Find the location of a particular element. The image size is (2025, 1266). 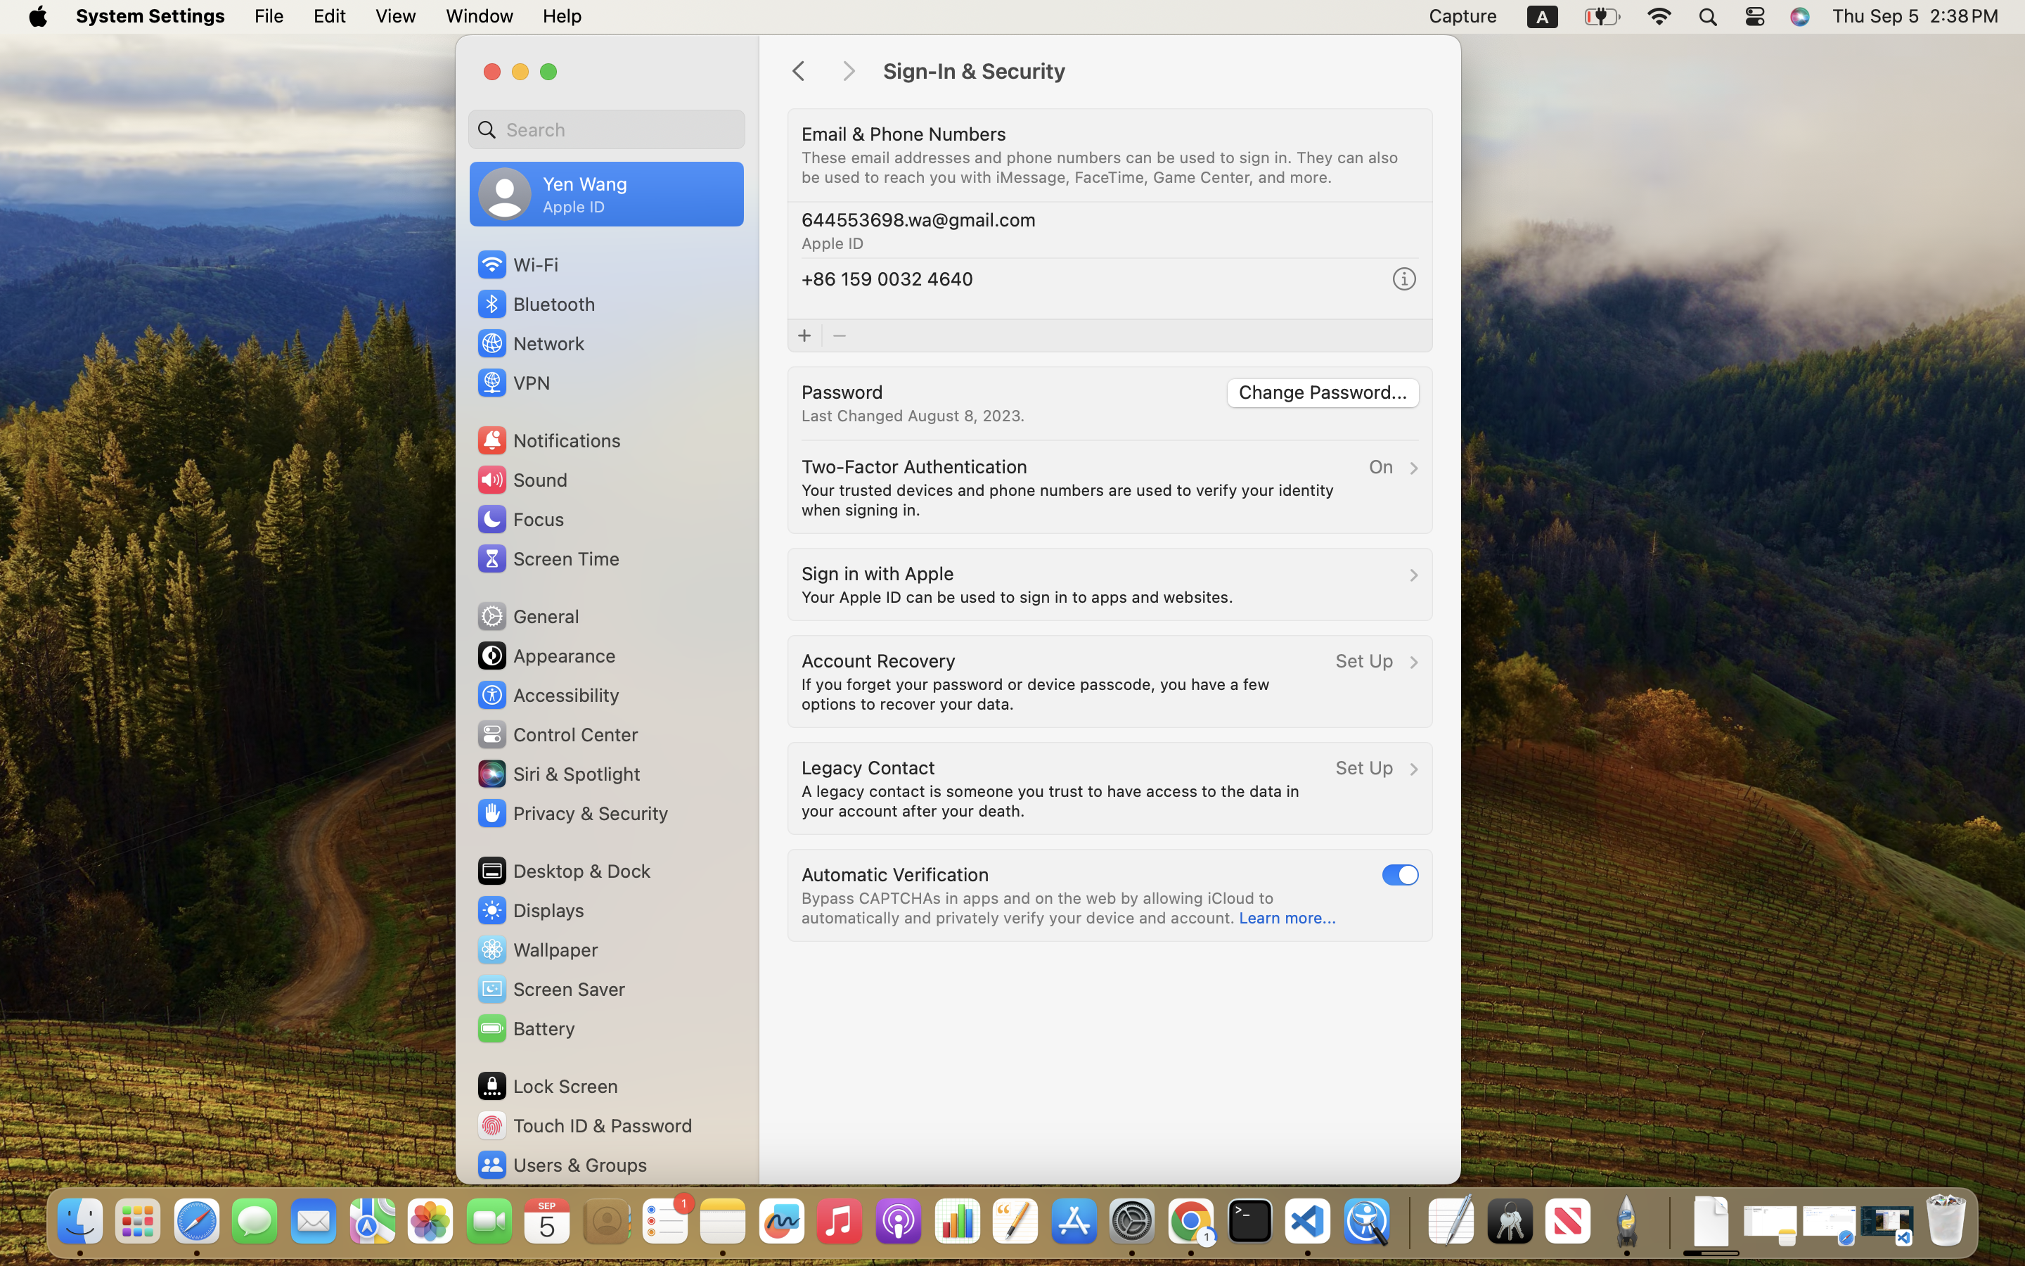

Bluetooth is located at coordinates (536, 304).